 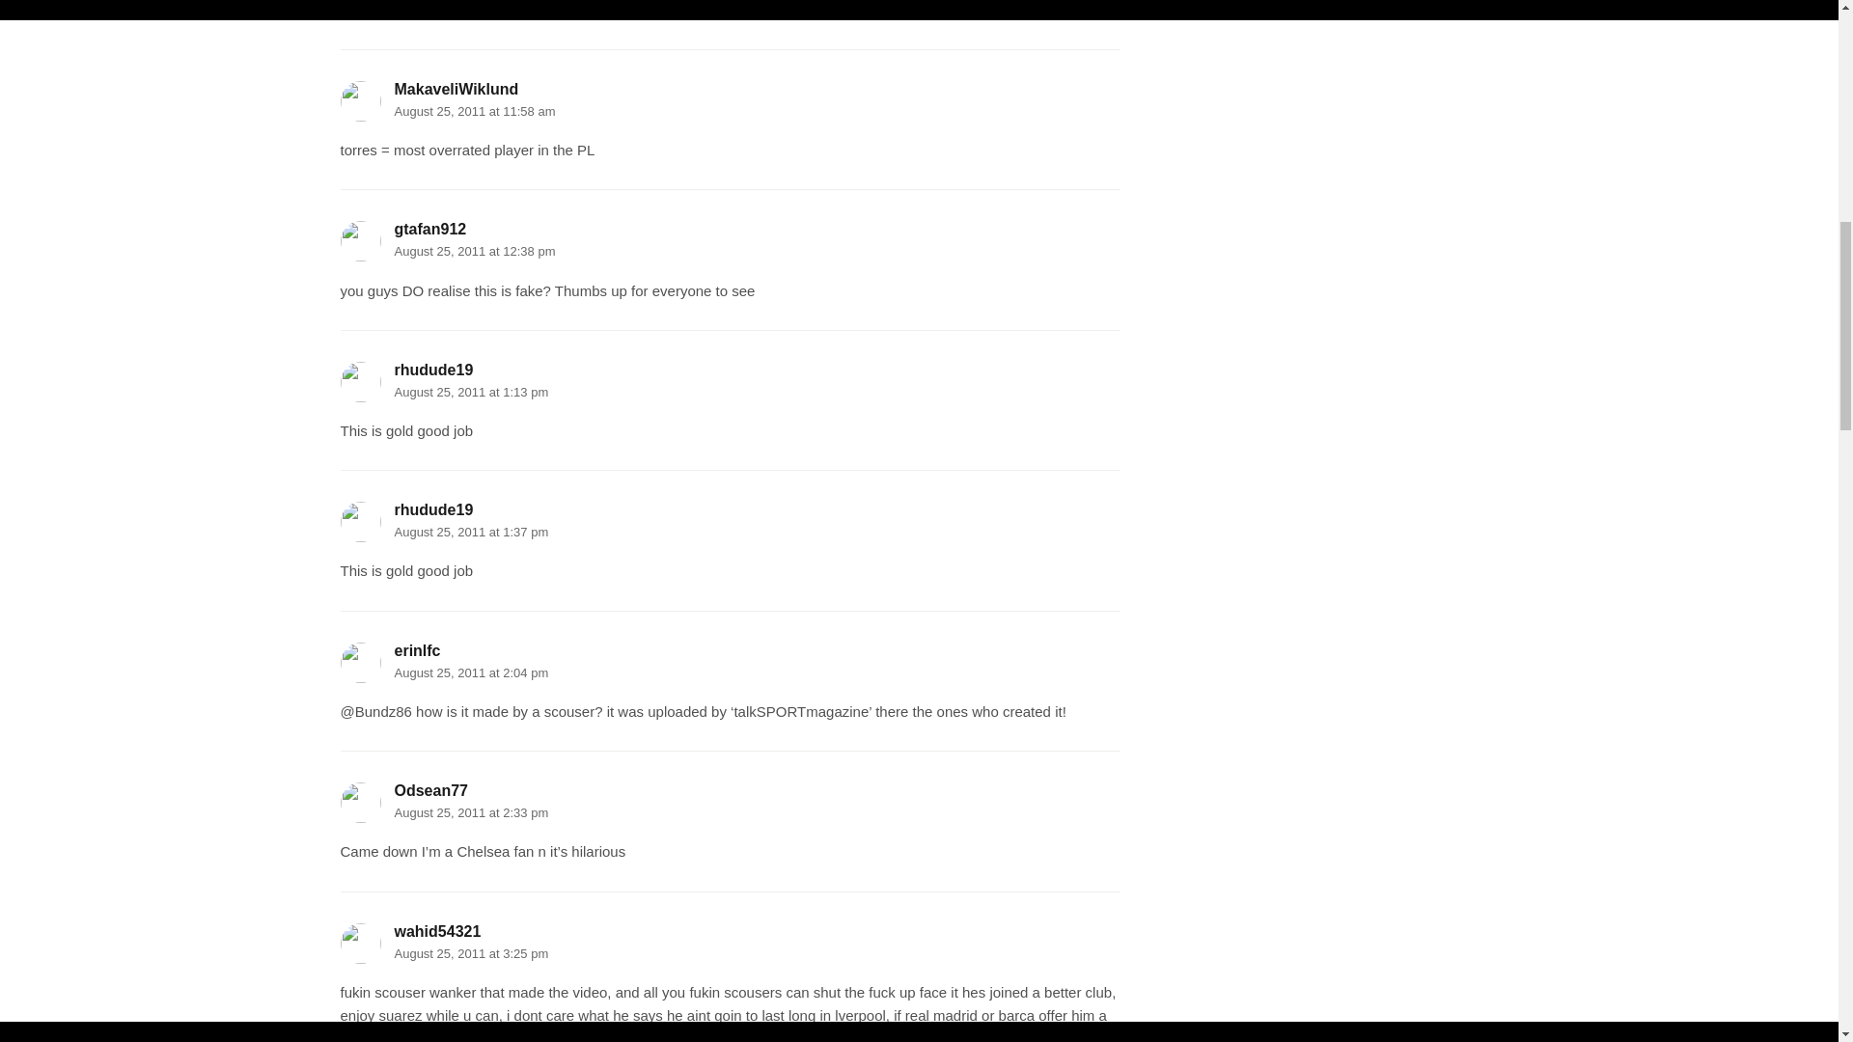 What do you see at coordinates (471, 953) in the screenshot?
I see `August 25, 2011 at 3:25 pm` at bounding box center [471, 953].